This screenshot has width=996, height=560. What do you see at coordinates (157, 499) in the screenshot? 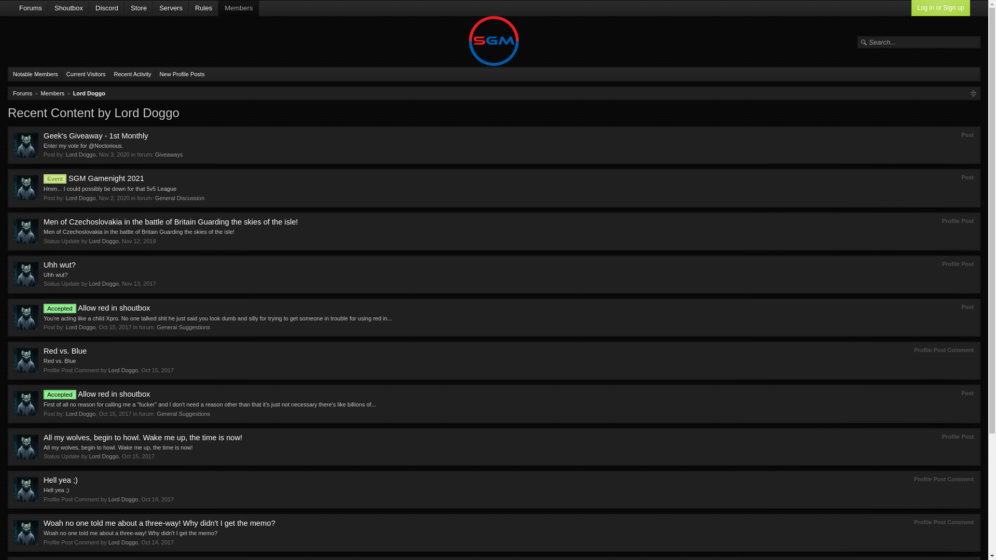
I see `Oct 14, 2017 at 9:32 PM` at bounding box center [157, 499].